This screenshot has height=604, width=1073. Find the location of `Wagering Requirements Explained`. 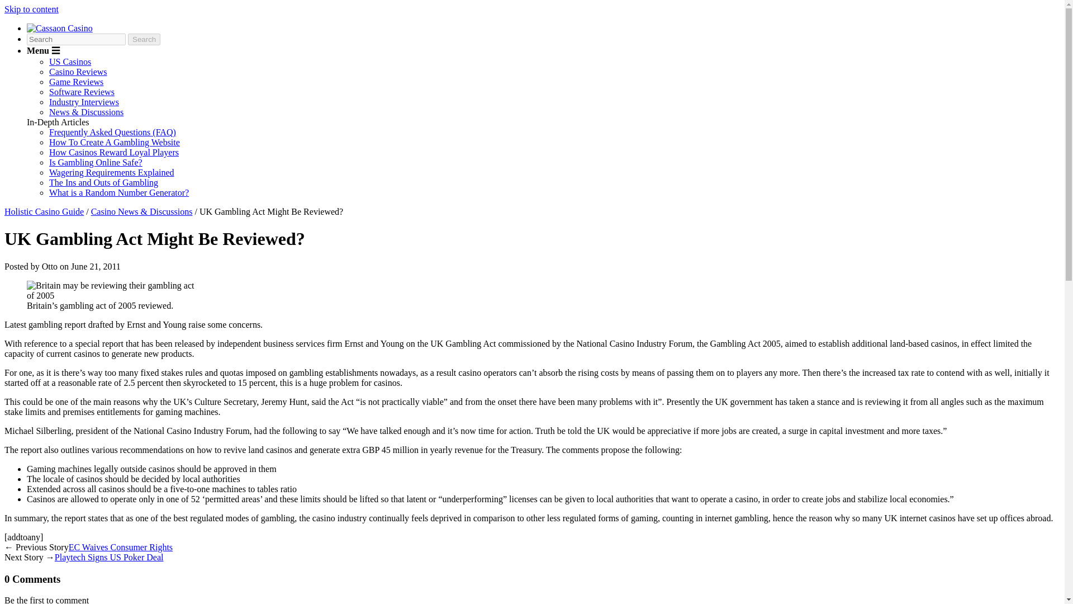

Wagering Requirements Explained is located at coordinates (112, 172).